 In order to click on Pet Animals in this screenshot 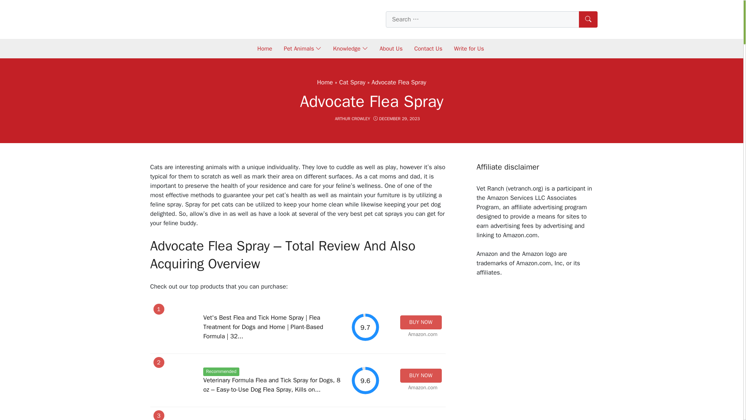, I will do `click(303, 48)`.